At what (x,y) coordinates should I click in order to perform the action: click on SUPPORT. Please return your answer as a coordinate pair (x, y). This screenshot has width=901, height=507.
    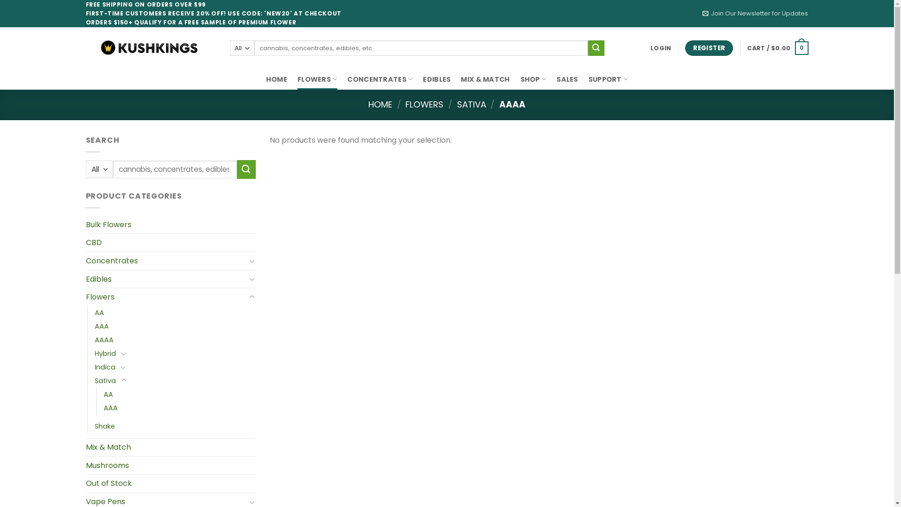
    Looking at the image, I should click on (608, 80).